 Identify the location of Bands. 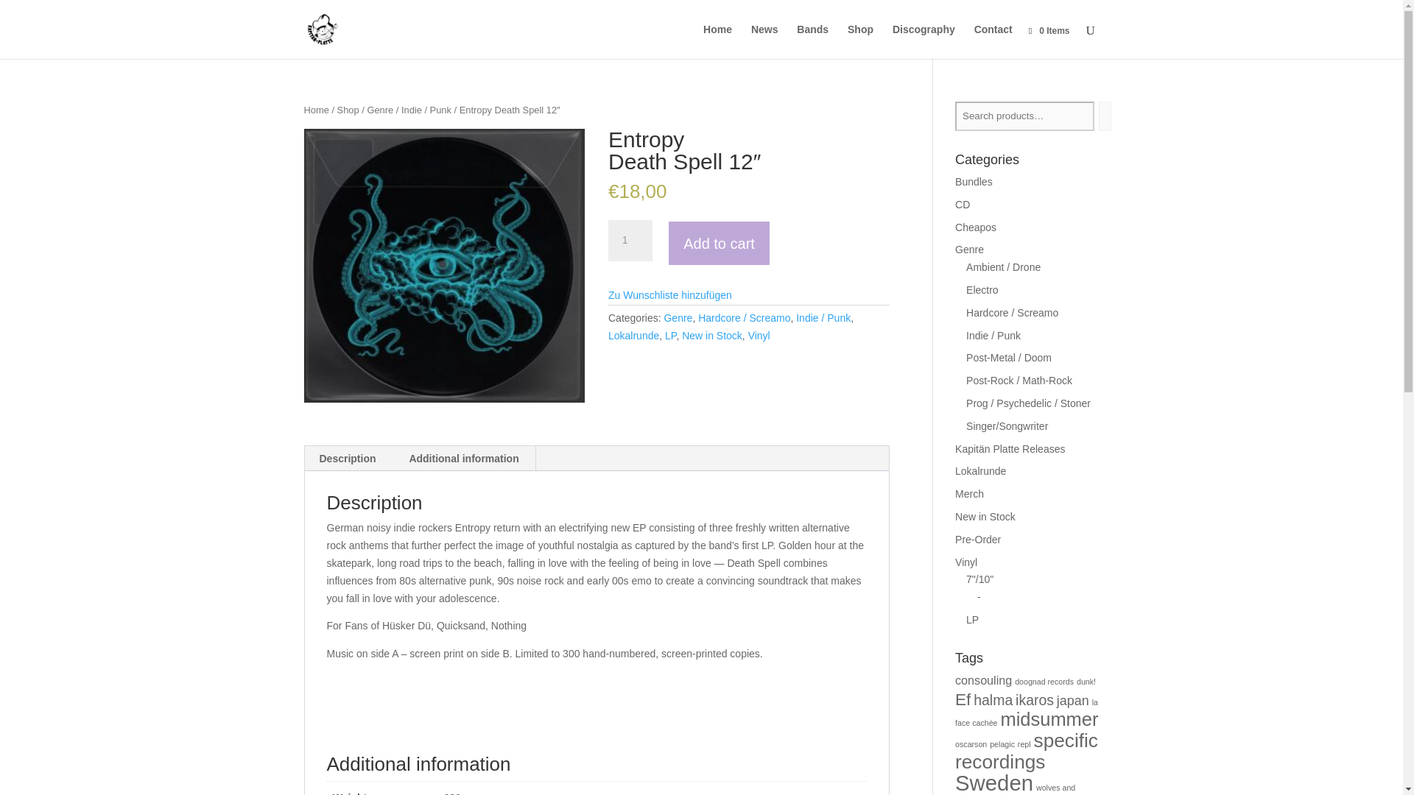
(813, 41).